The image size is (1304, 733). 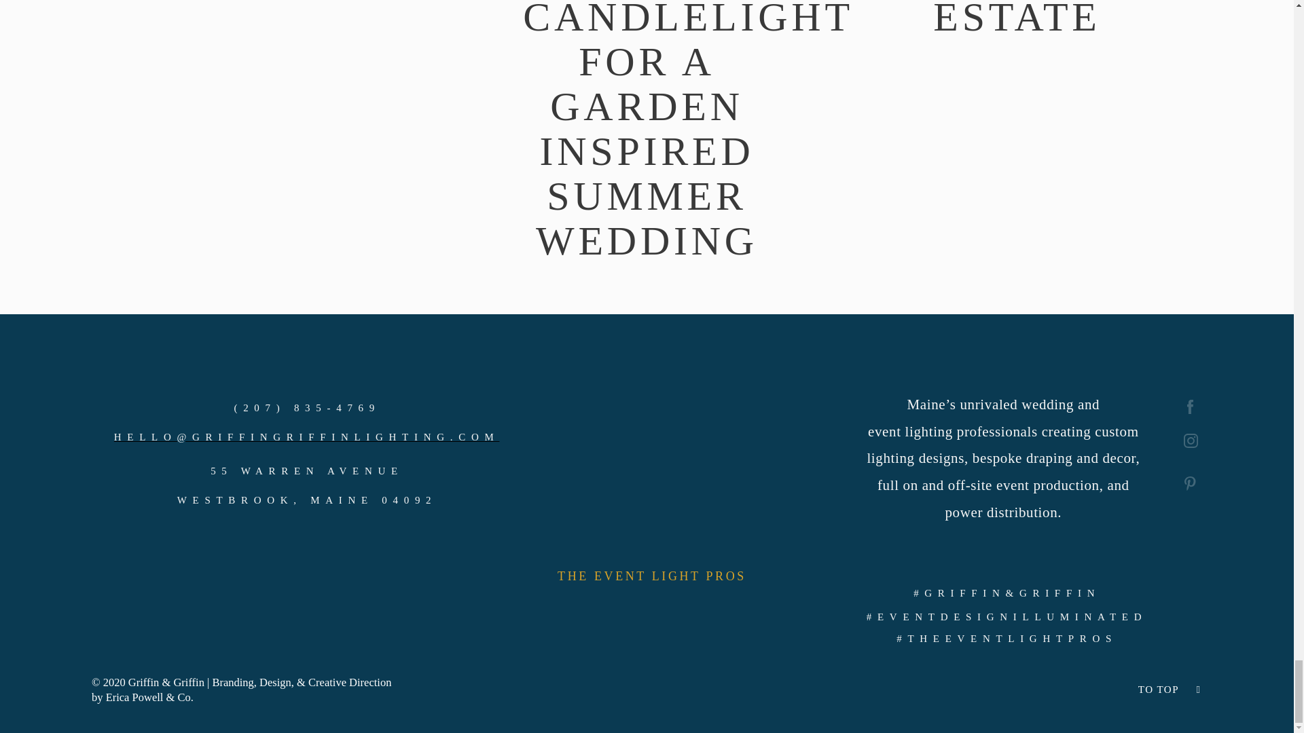 What do you see at coordinates (1017, 690) in the screenshot?
I see `TO TOP` at bounding box center [1017, 690].